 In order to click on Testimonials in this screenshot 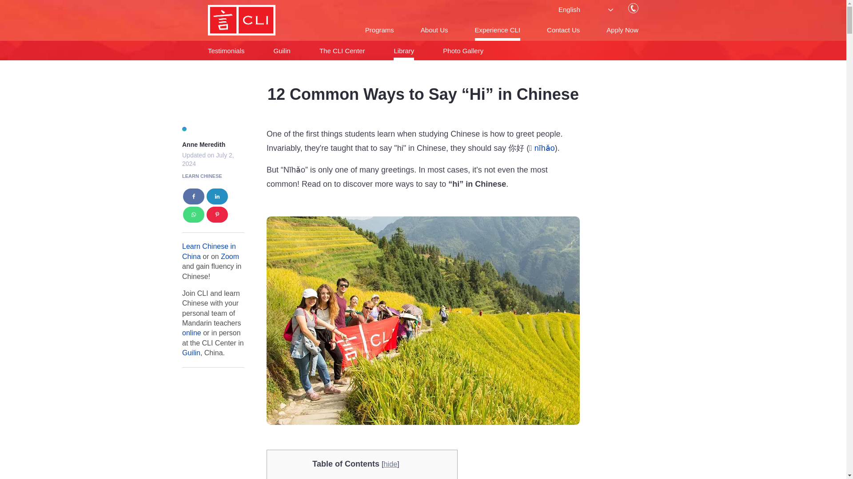, I will do `click(227, 51)`.